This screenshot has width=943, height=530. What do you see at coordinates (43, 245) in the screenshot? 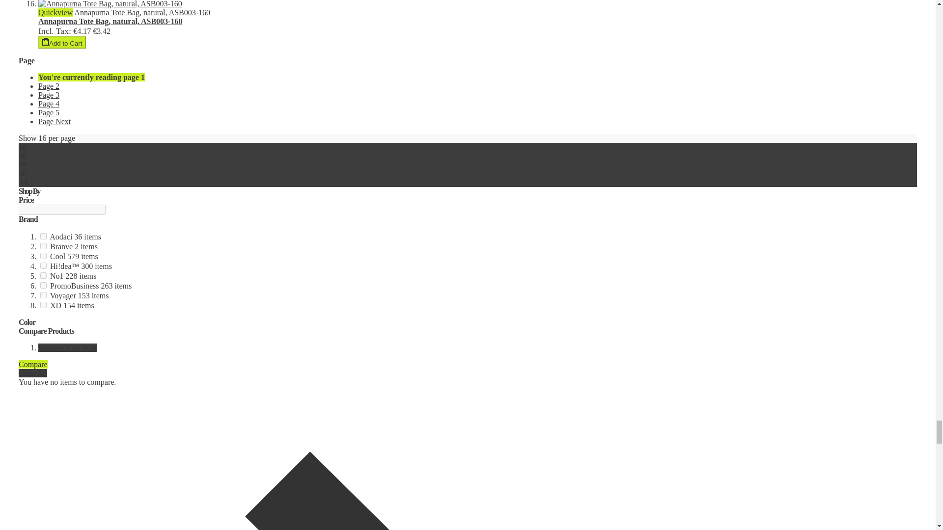
I see `17389` at bounding box center [43, 245].